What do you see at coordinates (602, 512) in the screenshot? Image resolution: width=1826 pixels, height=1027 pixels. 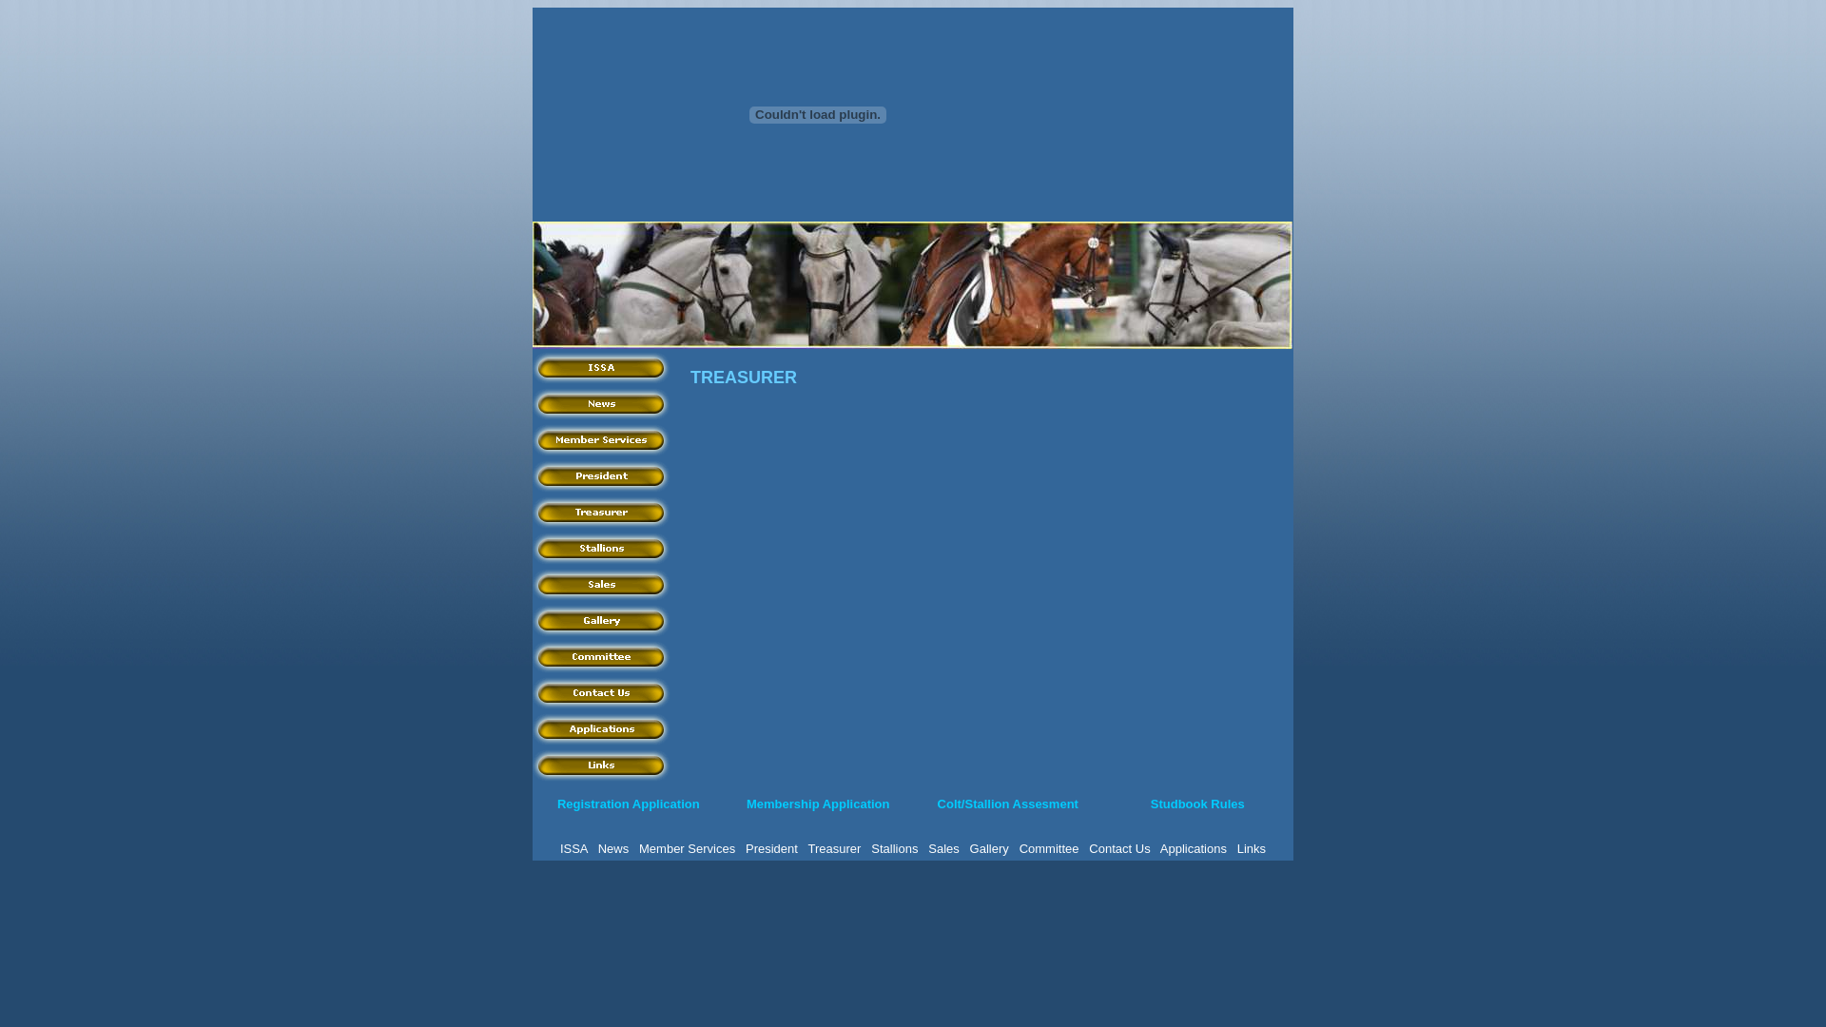 I see `Treasurer` at bounding box center [602, 512].